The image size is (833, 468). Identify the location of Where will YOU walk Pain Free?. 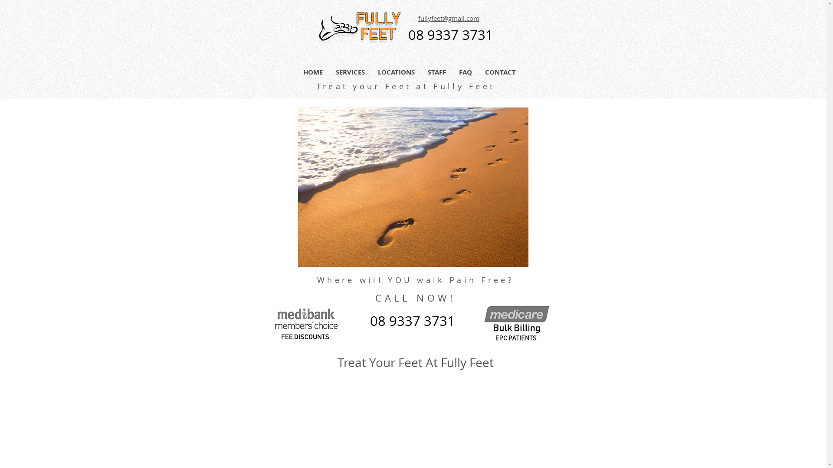
(416, 280).